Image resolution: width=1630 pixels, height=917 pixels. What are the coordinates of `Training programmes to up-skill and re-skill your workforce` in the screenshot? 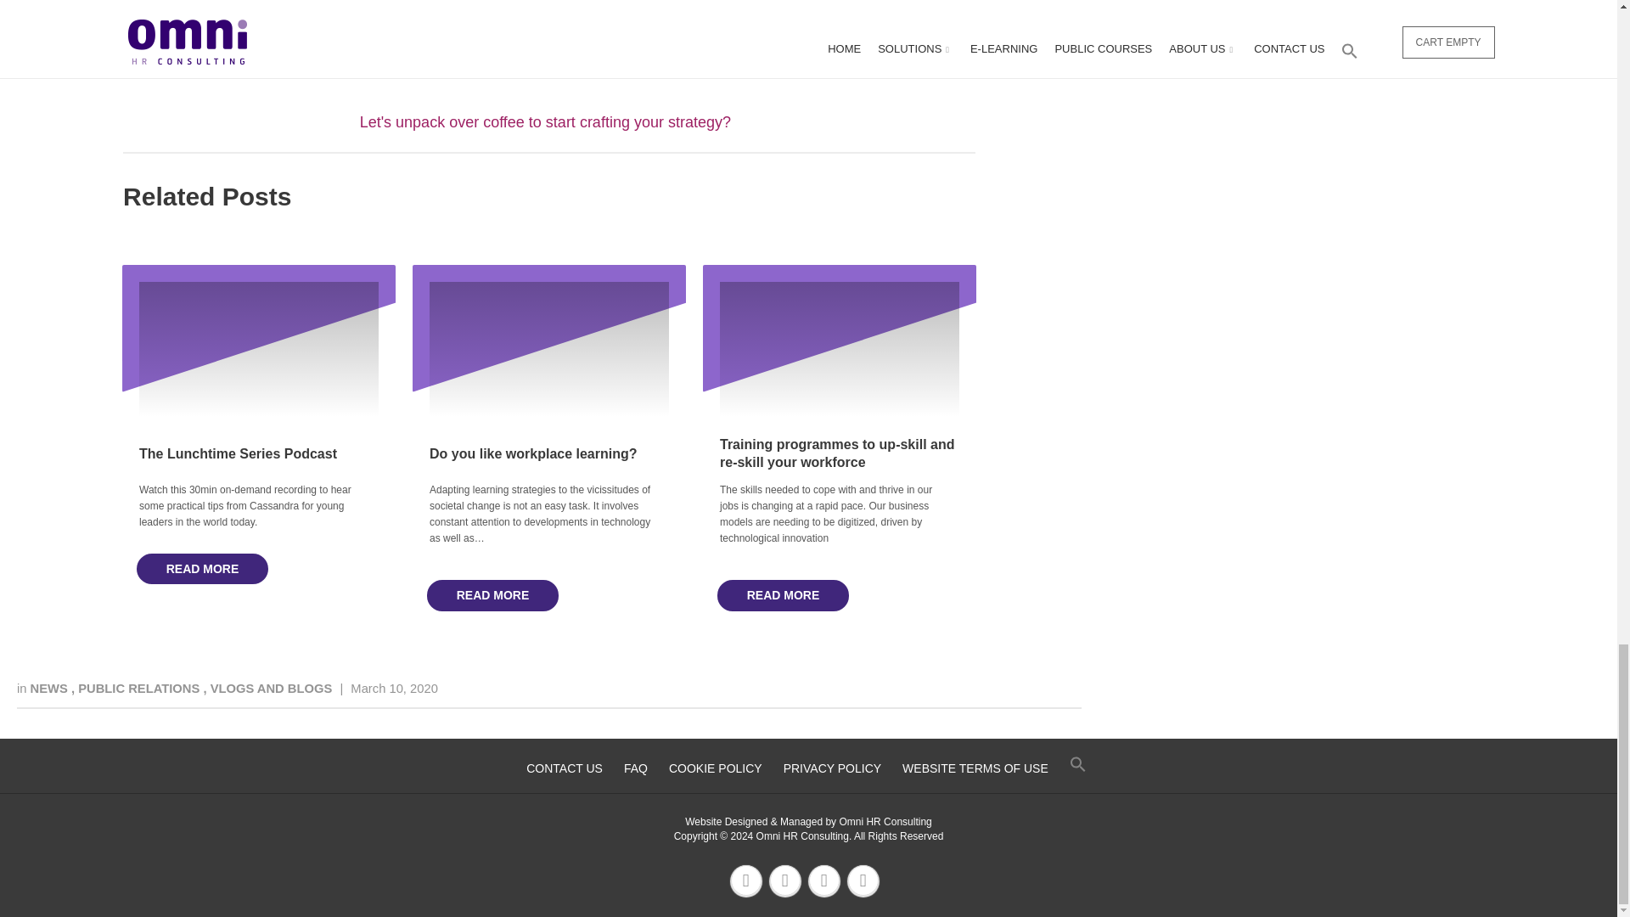 It's located at (837, 453).